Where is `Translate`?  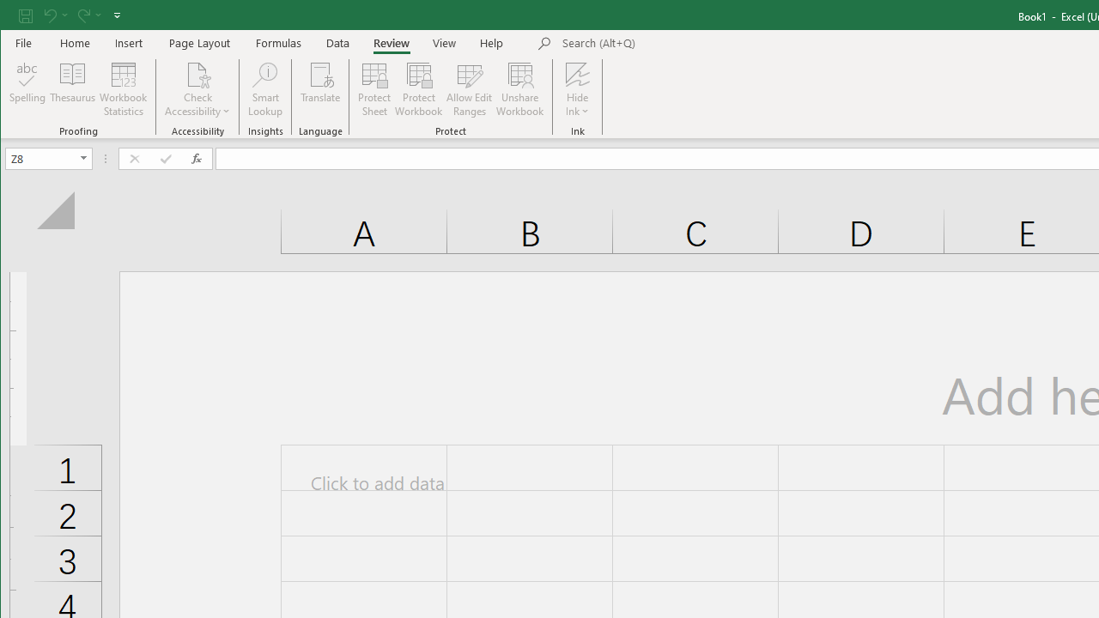
Translate is located at coordinates (321, 89).